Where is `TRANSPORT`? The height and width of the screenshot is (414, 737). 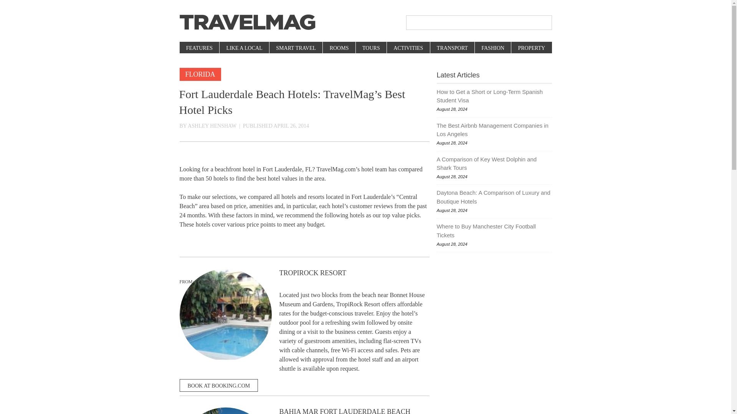 TRANSPORT is located at coordinates (452, 48).